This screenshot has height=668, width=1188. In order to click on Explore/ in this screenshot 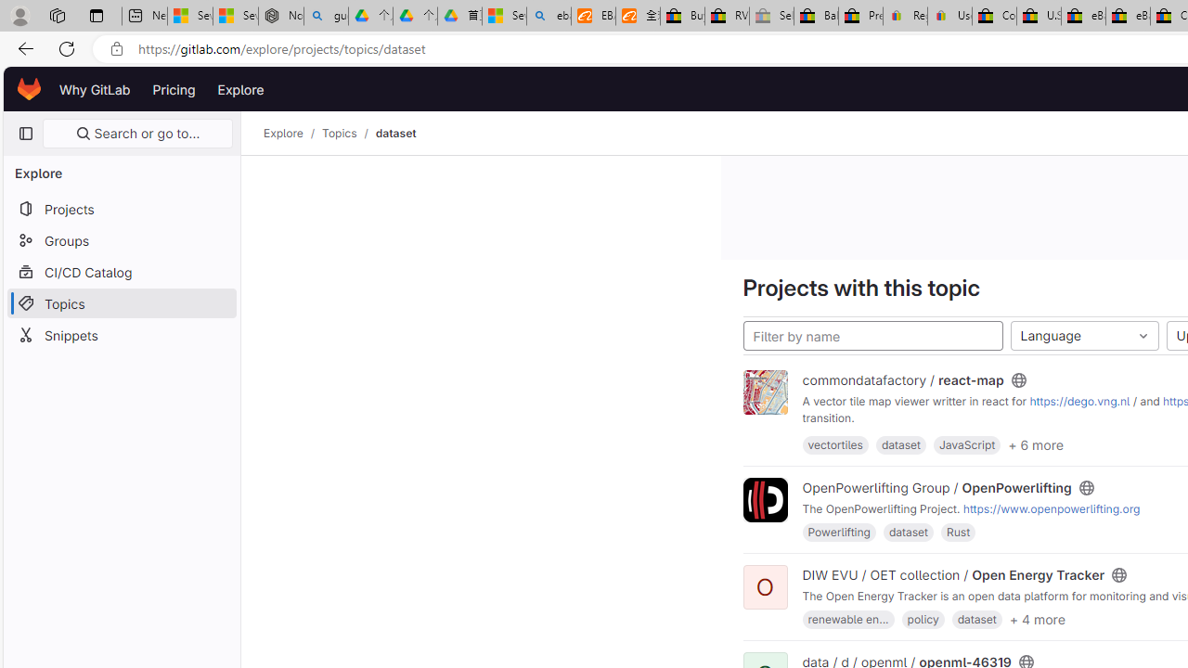, I will do `click(293, 134)`.